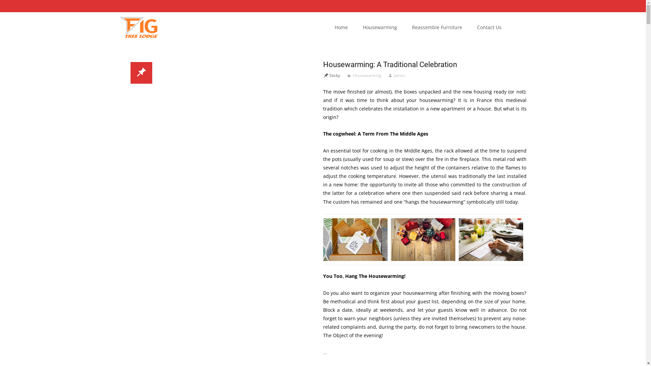 Image resolution: width=651 pixels, height=366 pixels. What do you see at coordinates (437, 27) in the screenshot?
I see `Reassemble Furniture` at bounding box center [437, 27].